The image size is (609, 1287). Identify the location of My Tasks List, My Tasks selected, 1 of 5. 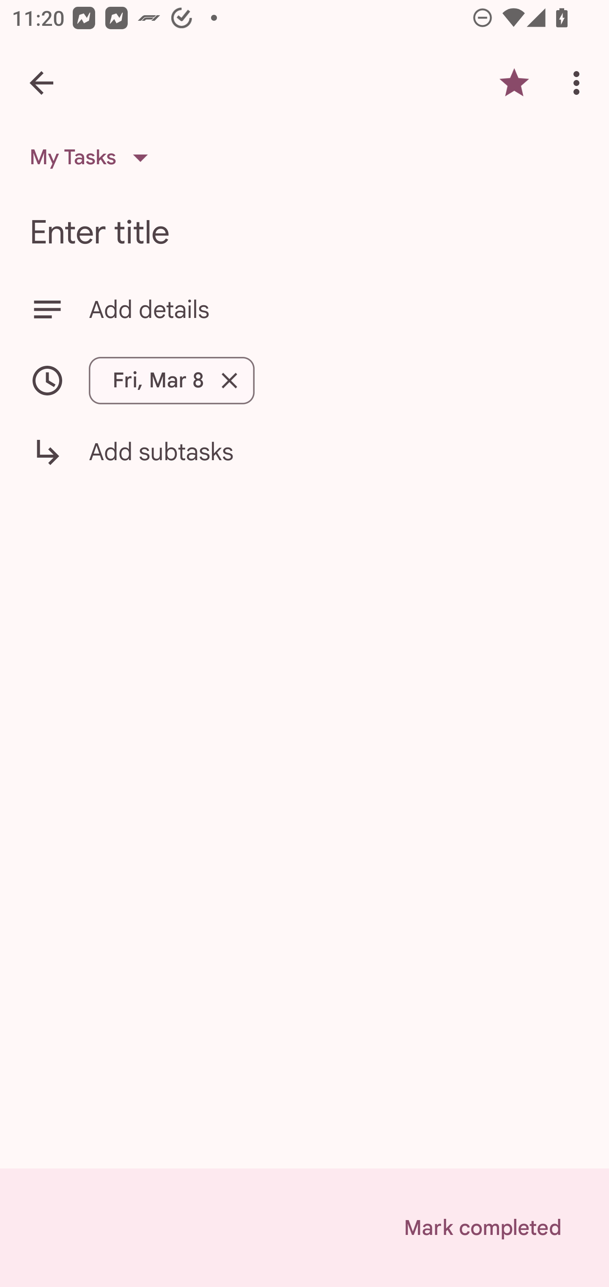
(94, 157).